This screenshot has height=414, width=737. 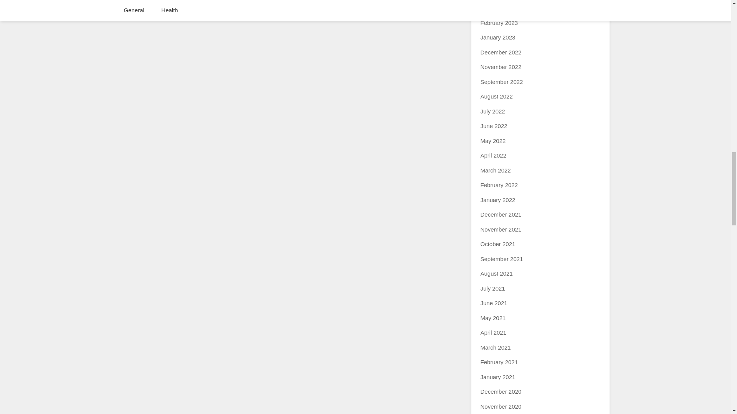 I want to click on January 2023, so click(x=497, y=37).